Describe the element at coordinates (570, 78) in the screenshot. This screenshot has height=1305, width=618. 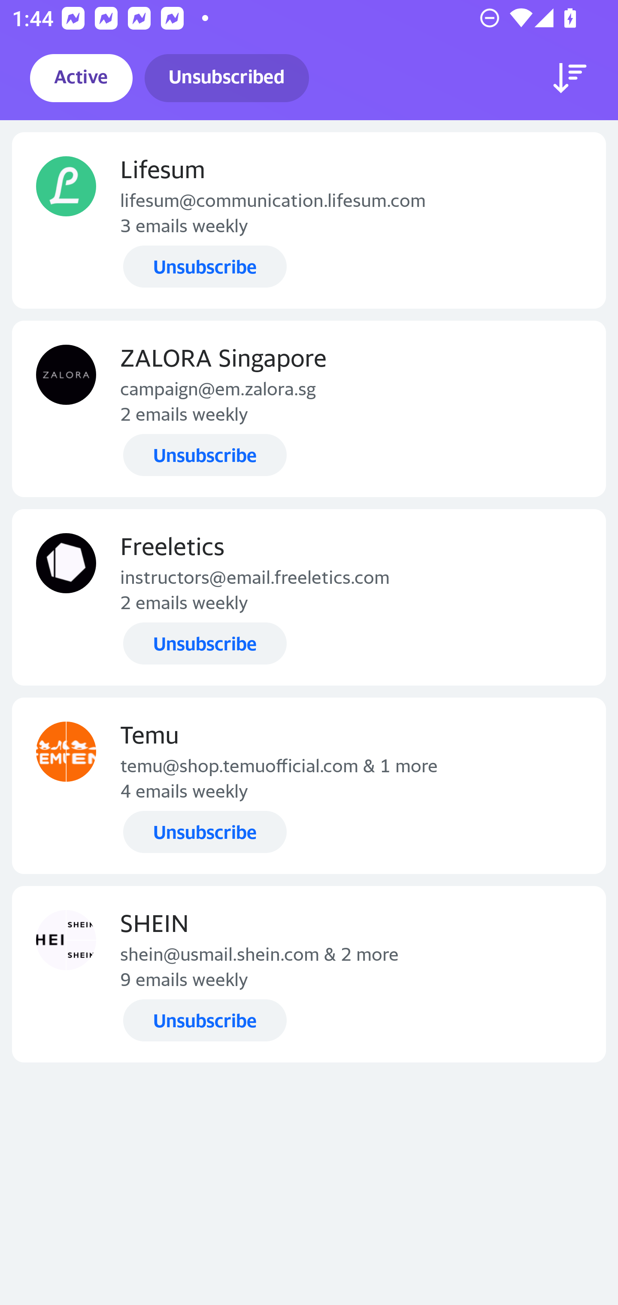
I see `Sort` at that location.